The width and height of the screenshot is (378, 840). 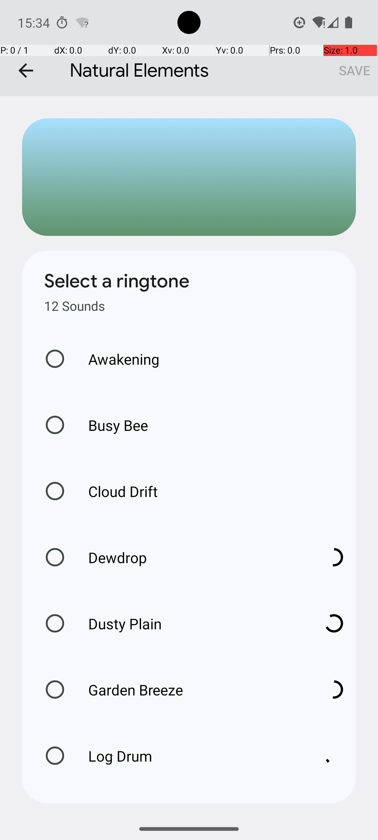 I want to click on Awakening, so click(x=117, y=359).